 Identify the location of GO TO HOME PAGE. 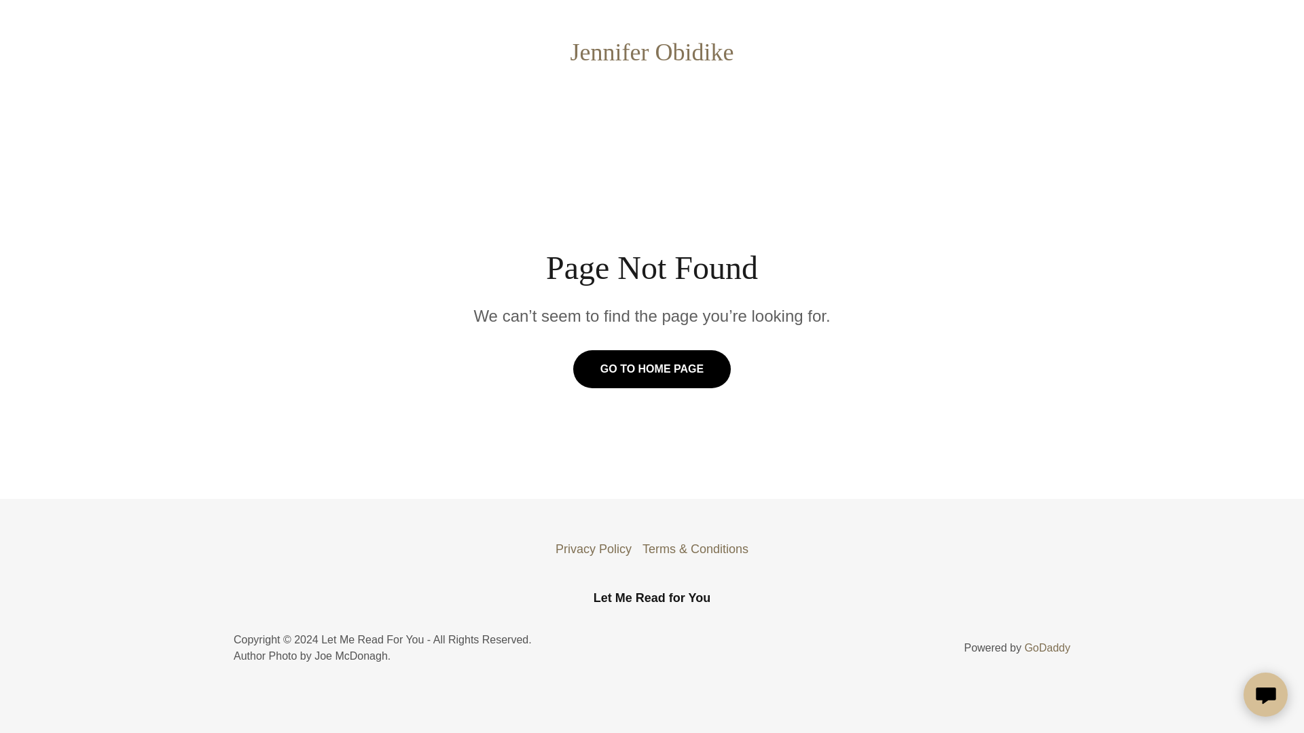
(652, 369).